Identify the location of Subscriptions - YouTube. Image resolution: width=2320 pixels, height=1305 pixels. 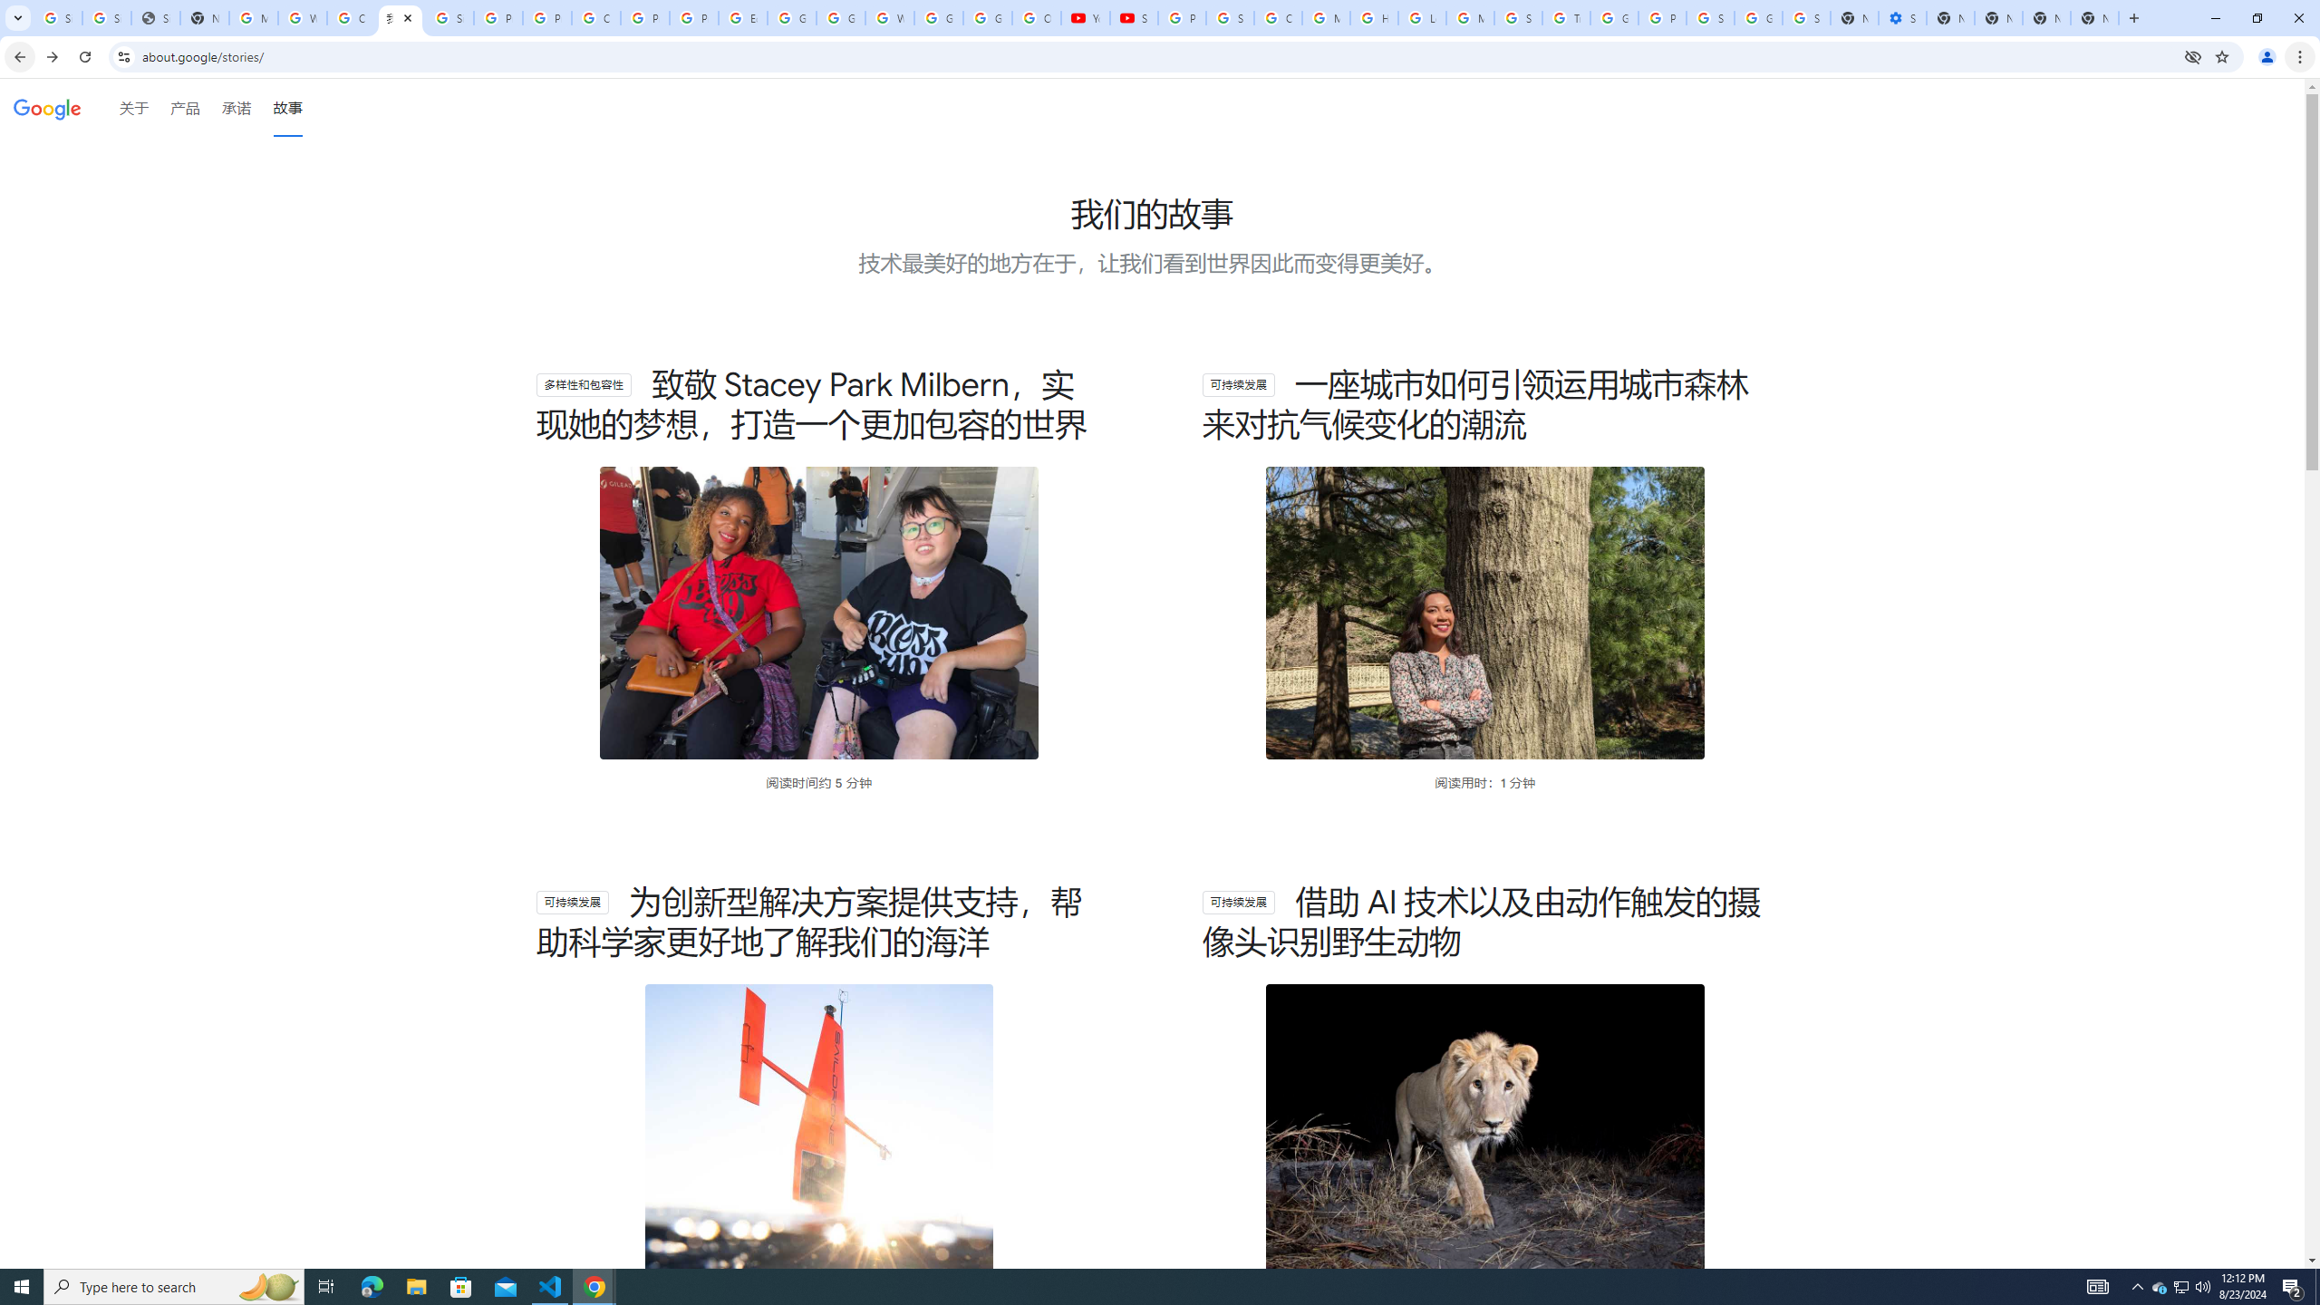
(1135, 18).